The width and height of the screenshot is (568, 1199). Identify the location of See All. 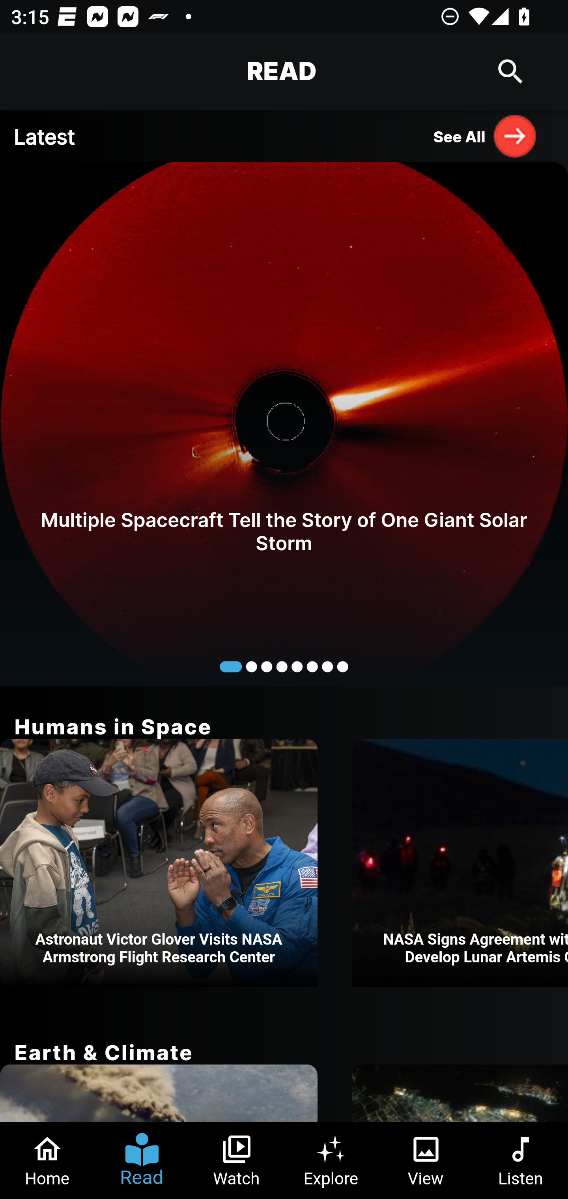
(485, 136).